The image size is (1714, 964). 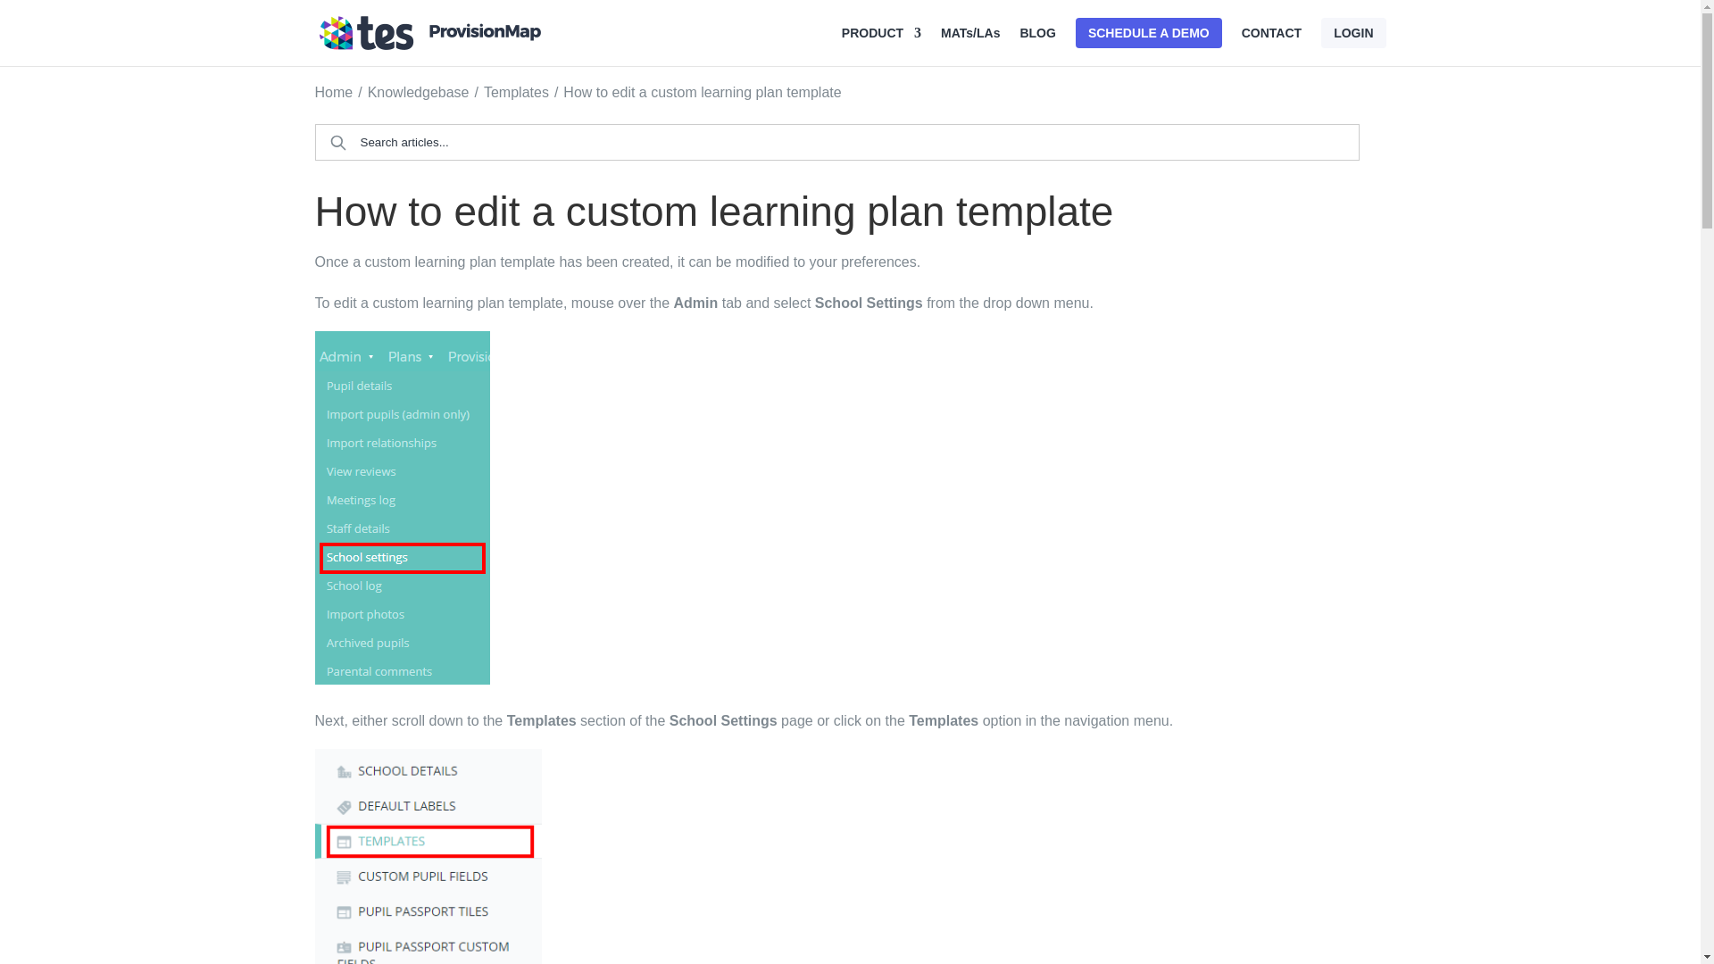 I want to click on CONTACT, so click(x=1271, y=46).